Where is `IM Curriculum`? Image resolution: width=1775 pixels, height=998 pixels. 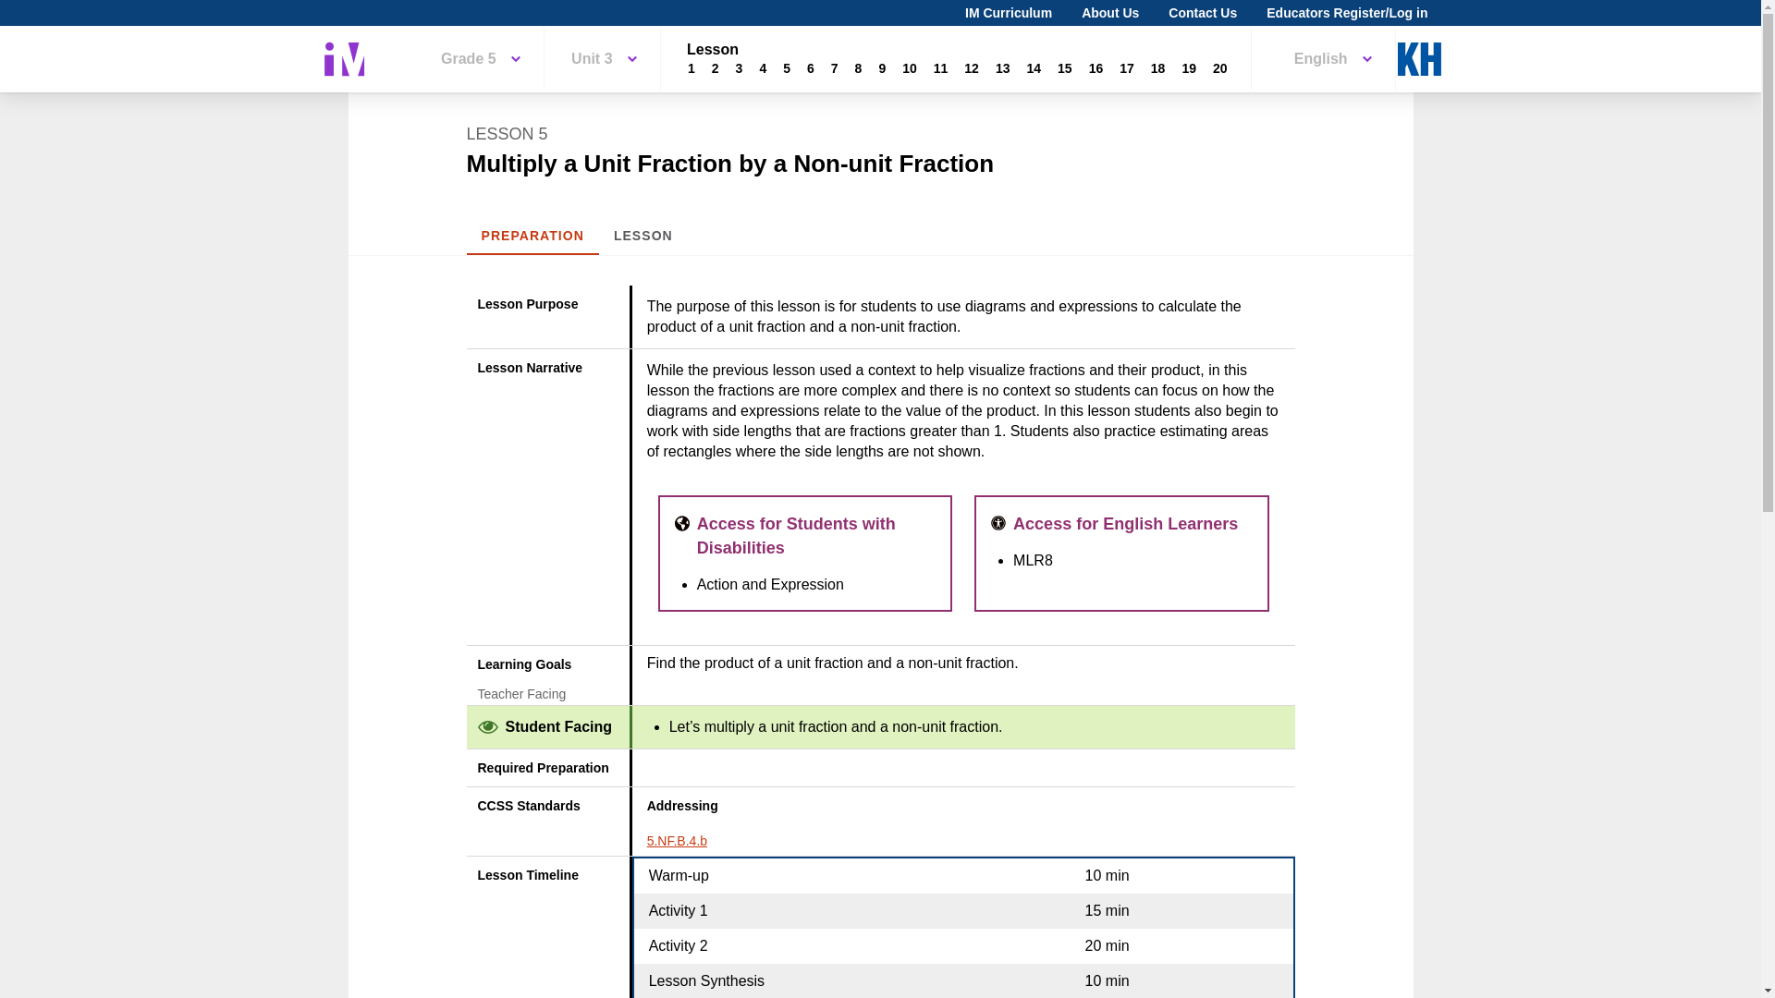 IM Curriculum is located at coordinates (1008, 13).